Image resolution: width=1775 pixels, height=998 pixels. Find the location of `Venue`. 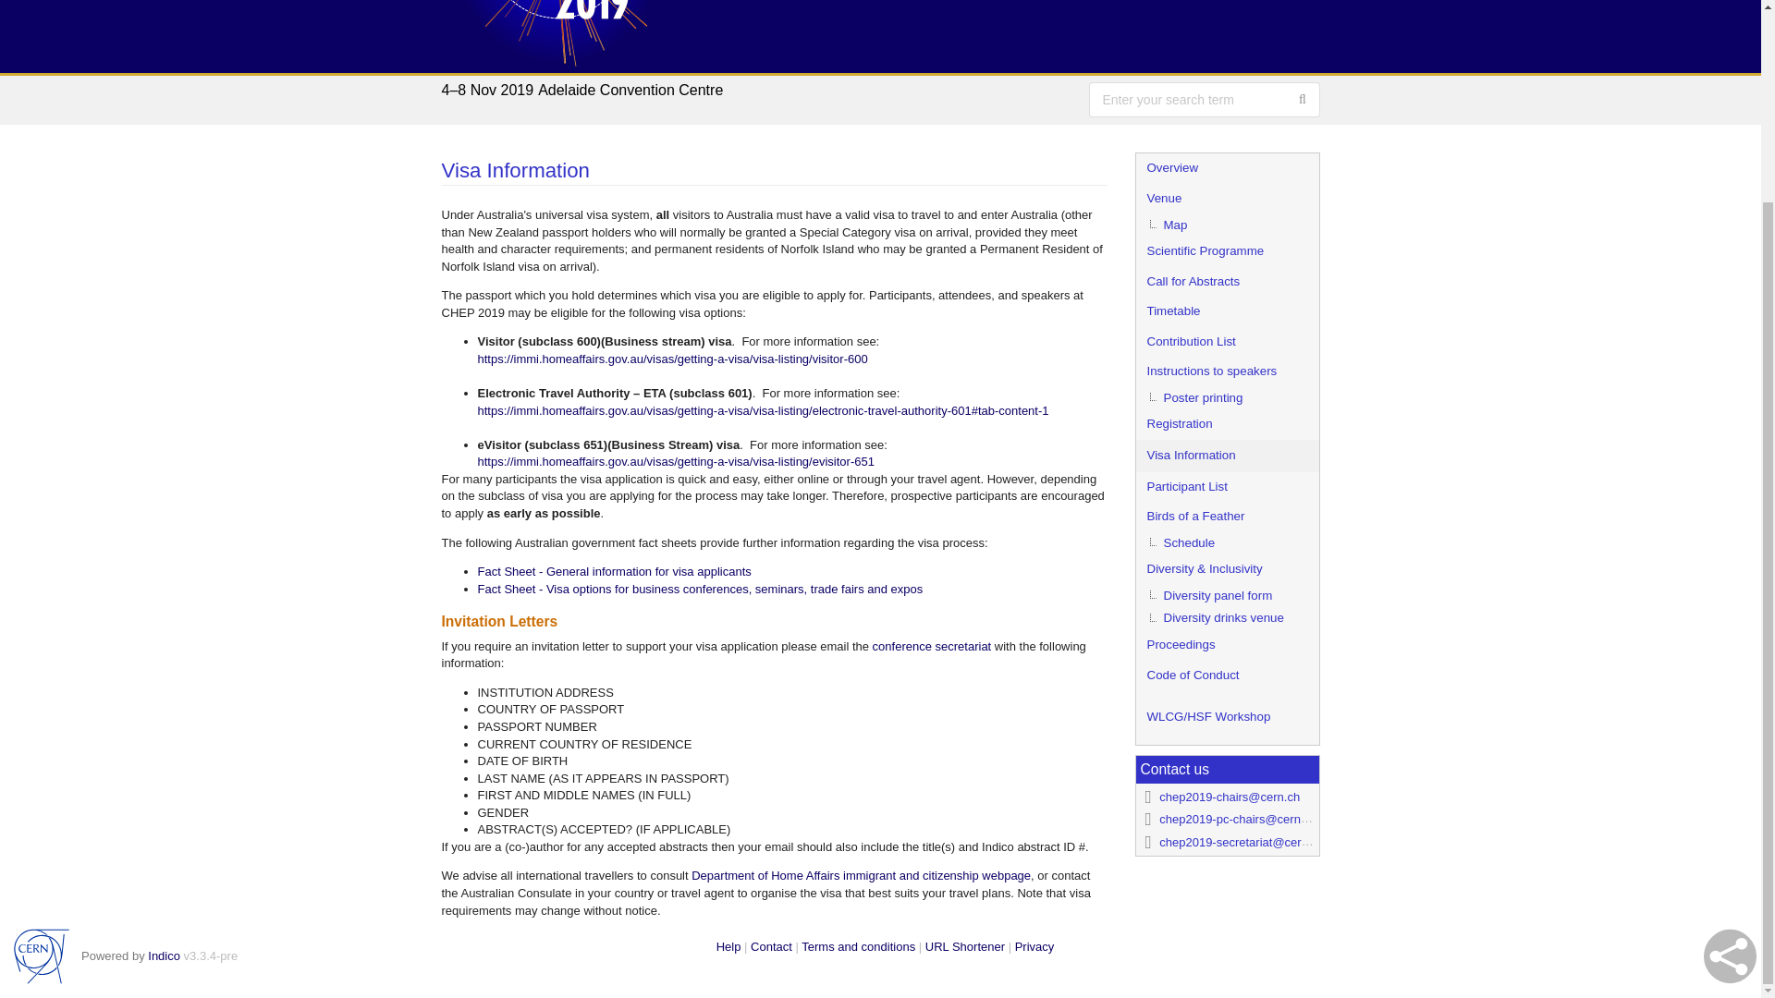

Venue is located at coordinates (1227, 199).